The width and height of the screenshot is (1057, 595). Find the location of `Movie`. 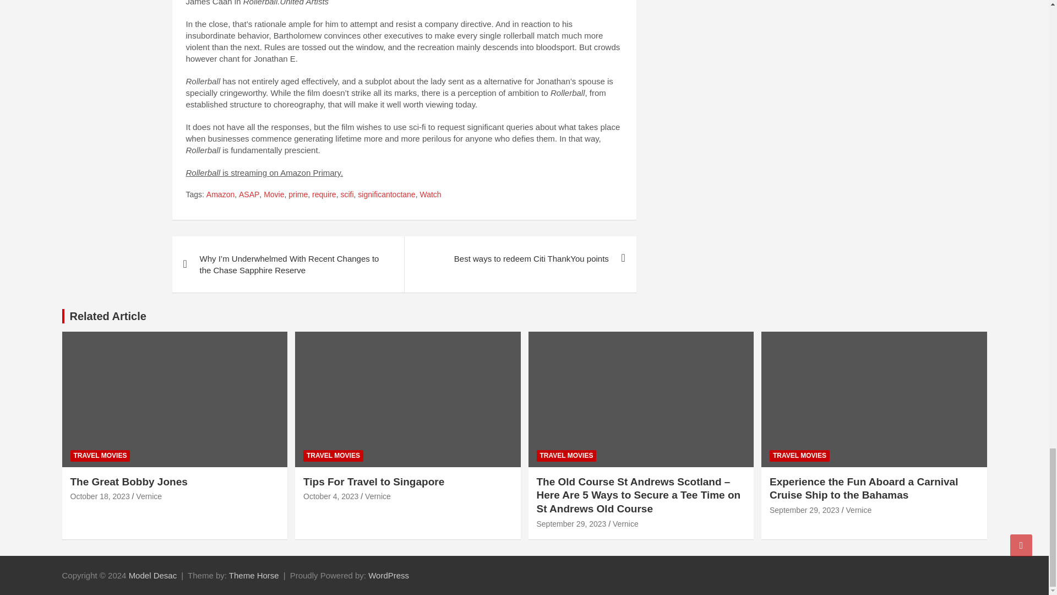

Movie is located at coordinates (274, 195).